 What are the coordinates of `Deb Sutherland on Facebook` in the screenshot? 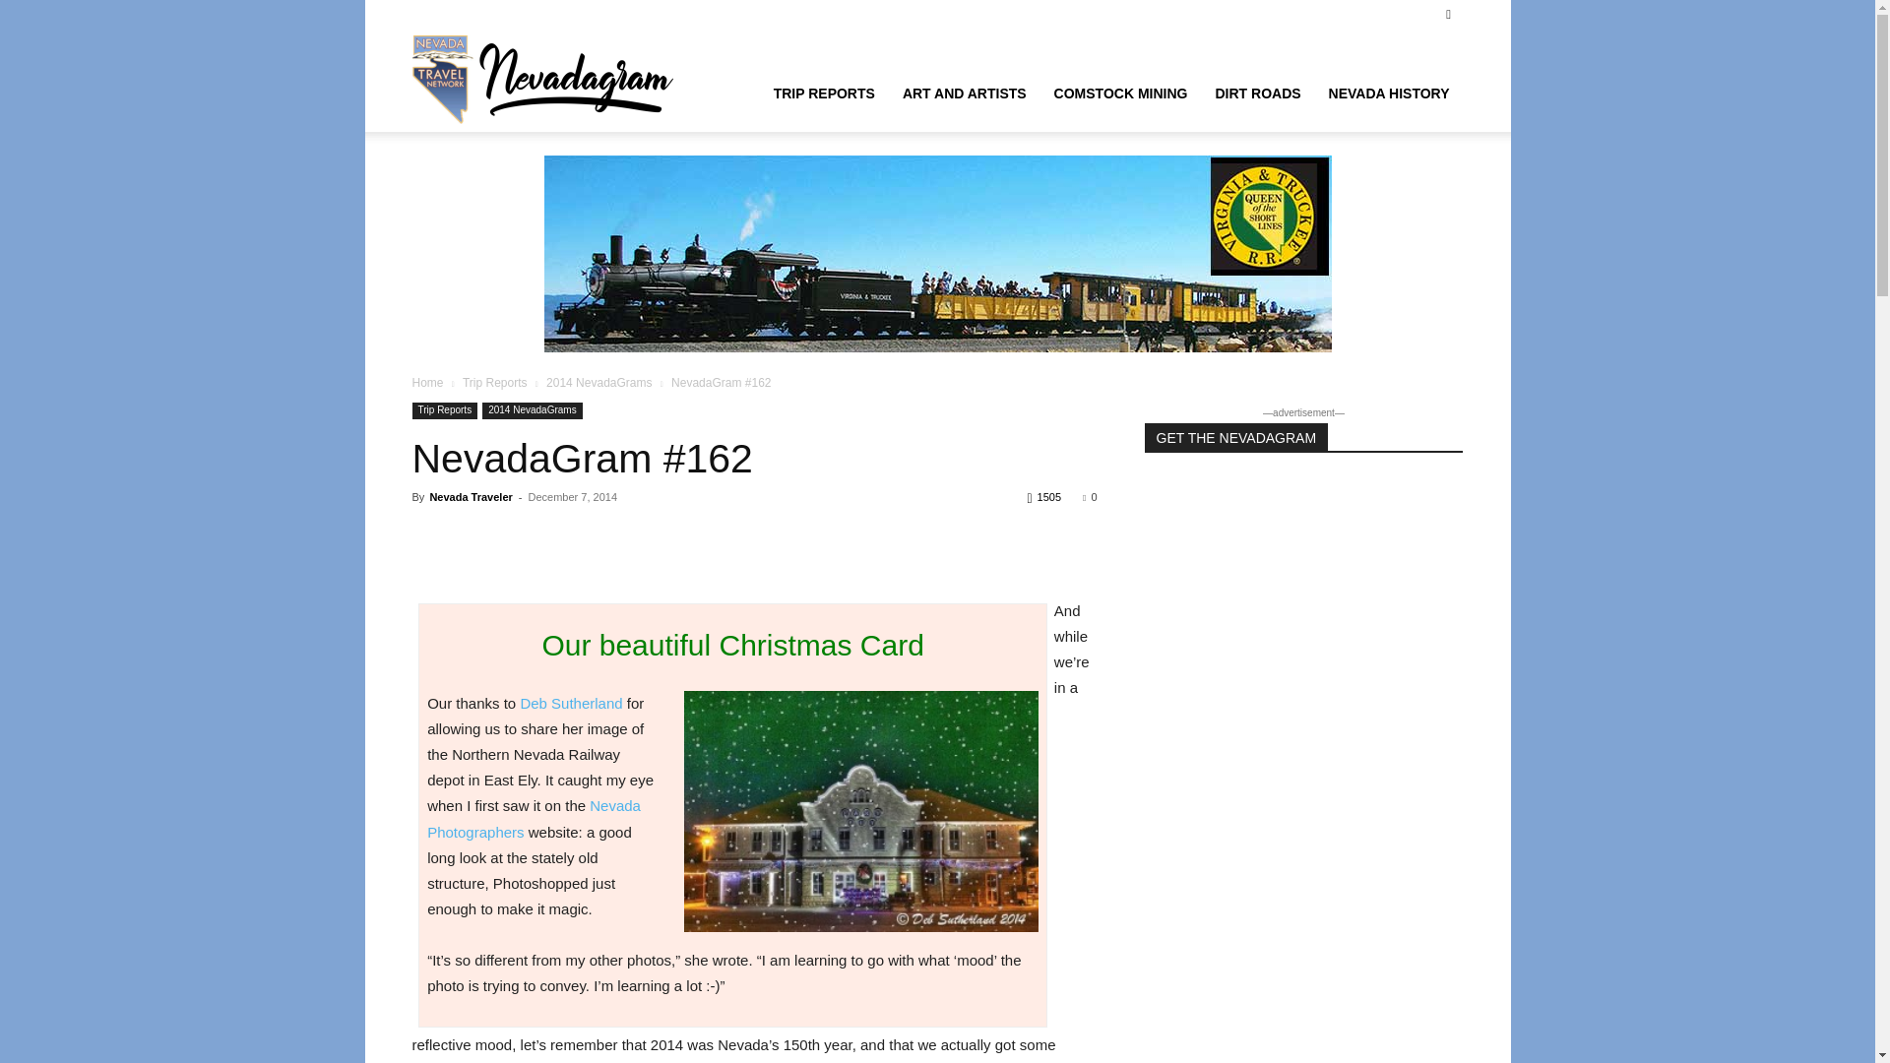 It's located at (571, 703).